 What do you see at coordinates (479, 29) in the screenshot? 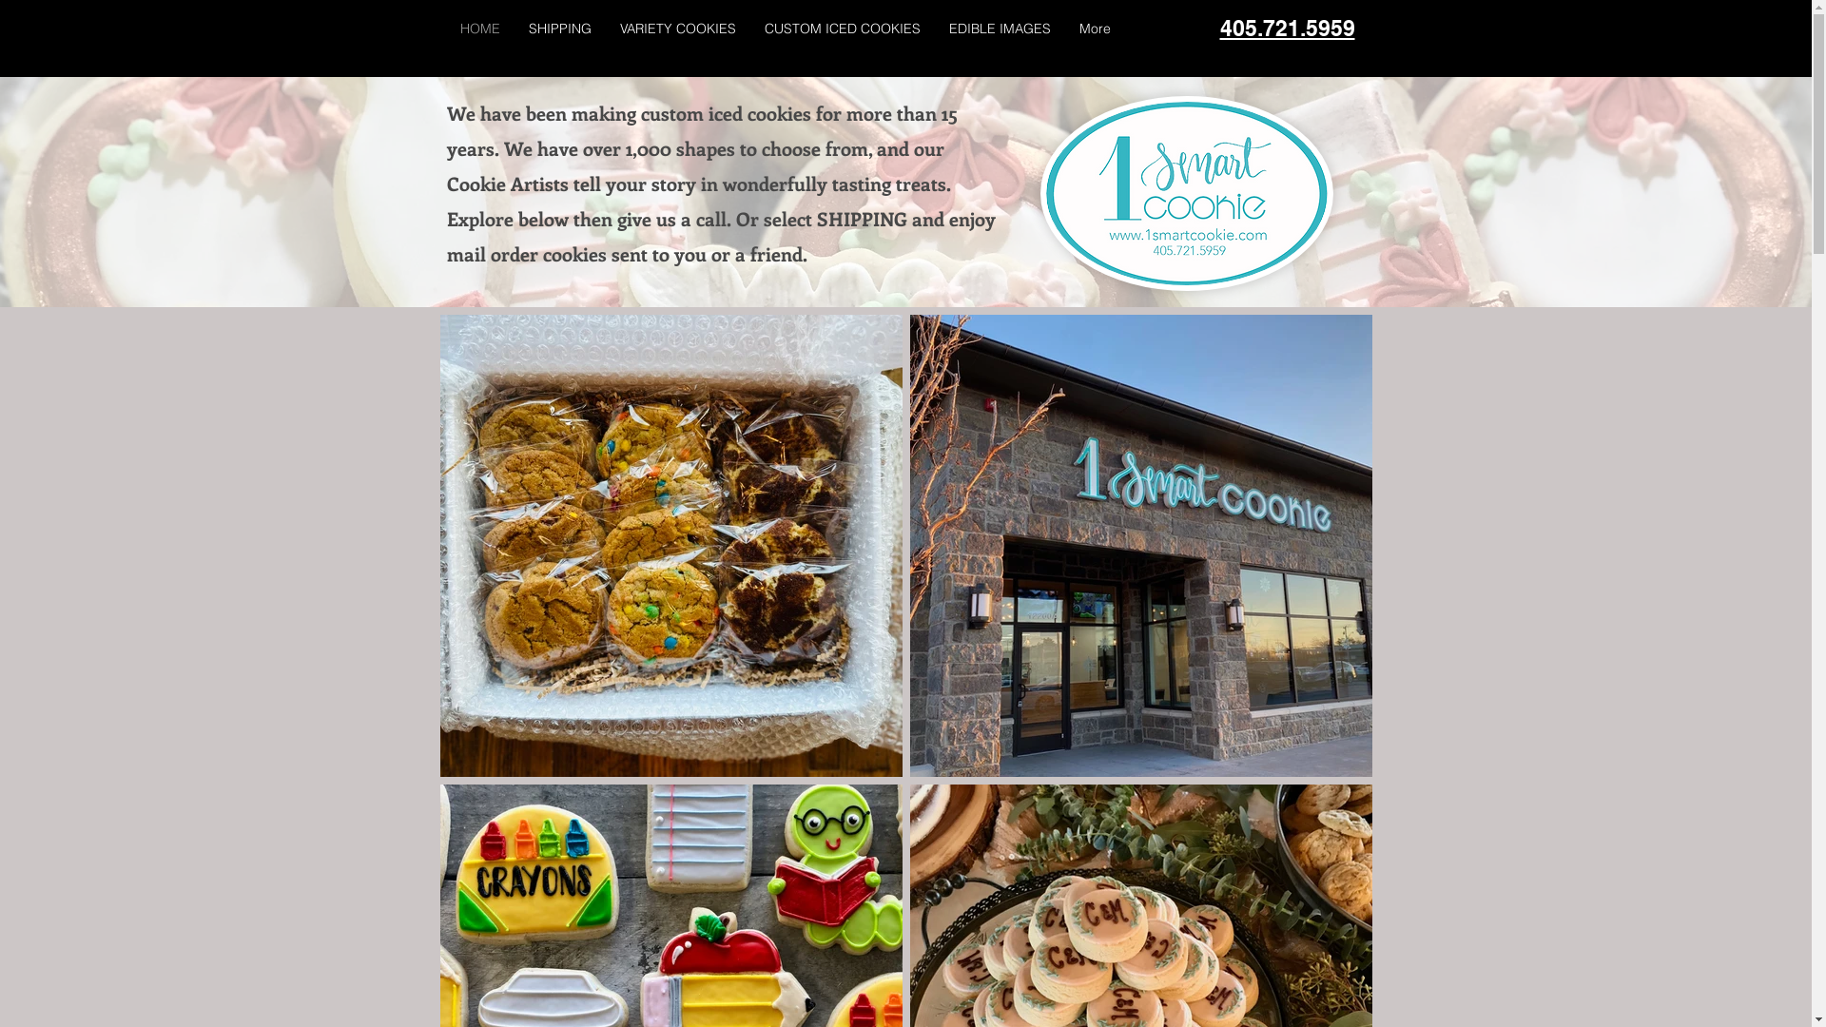
I see `HOME` at bounding box center [479, 29].